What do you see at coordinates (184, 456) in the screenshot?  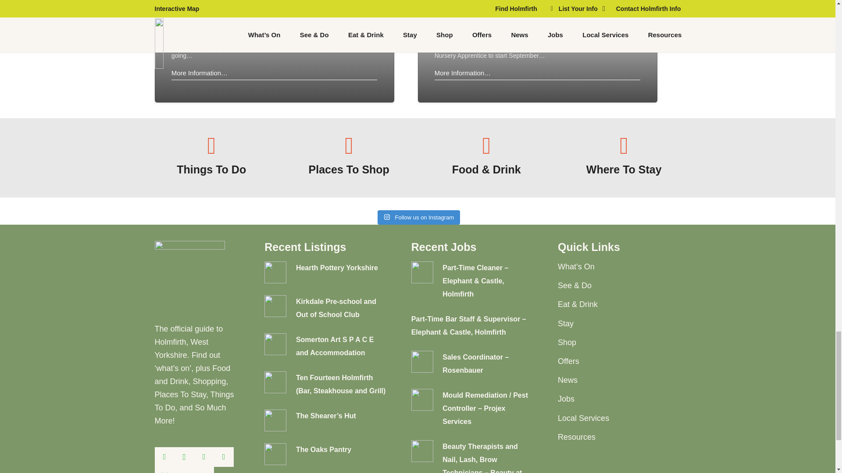 I see `Instagram` at bounding box center [184, 456].